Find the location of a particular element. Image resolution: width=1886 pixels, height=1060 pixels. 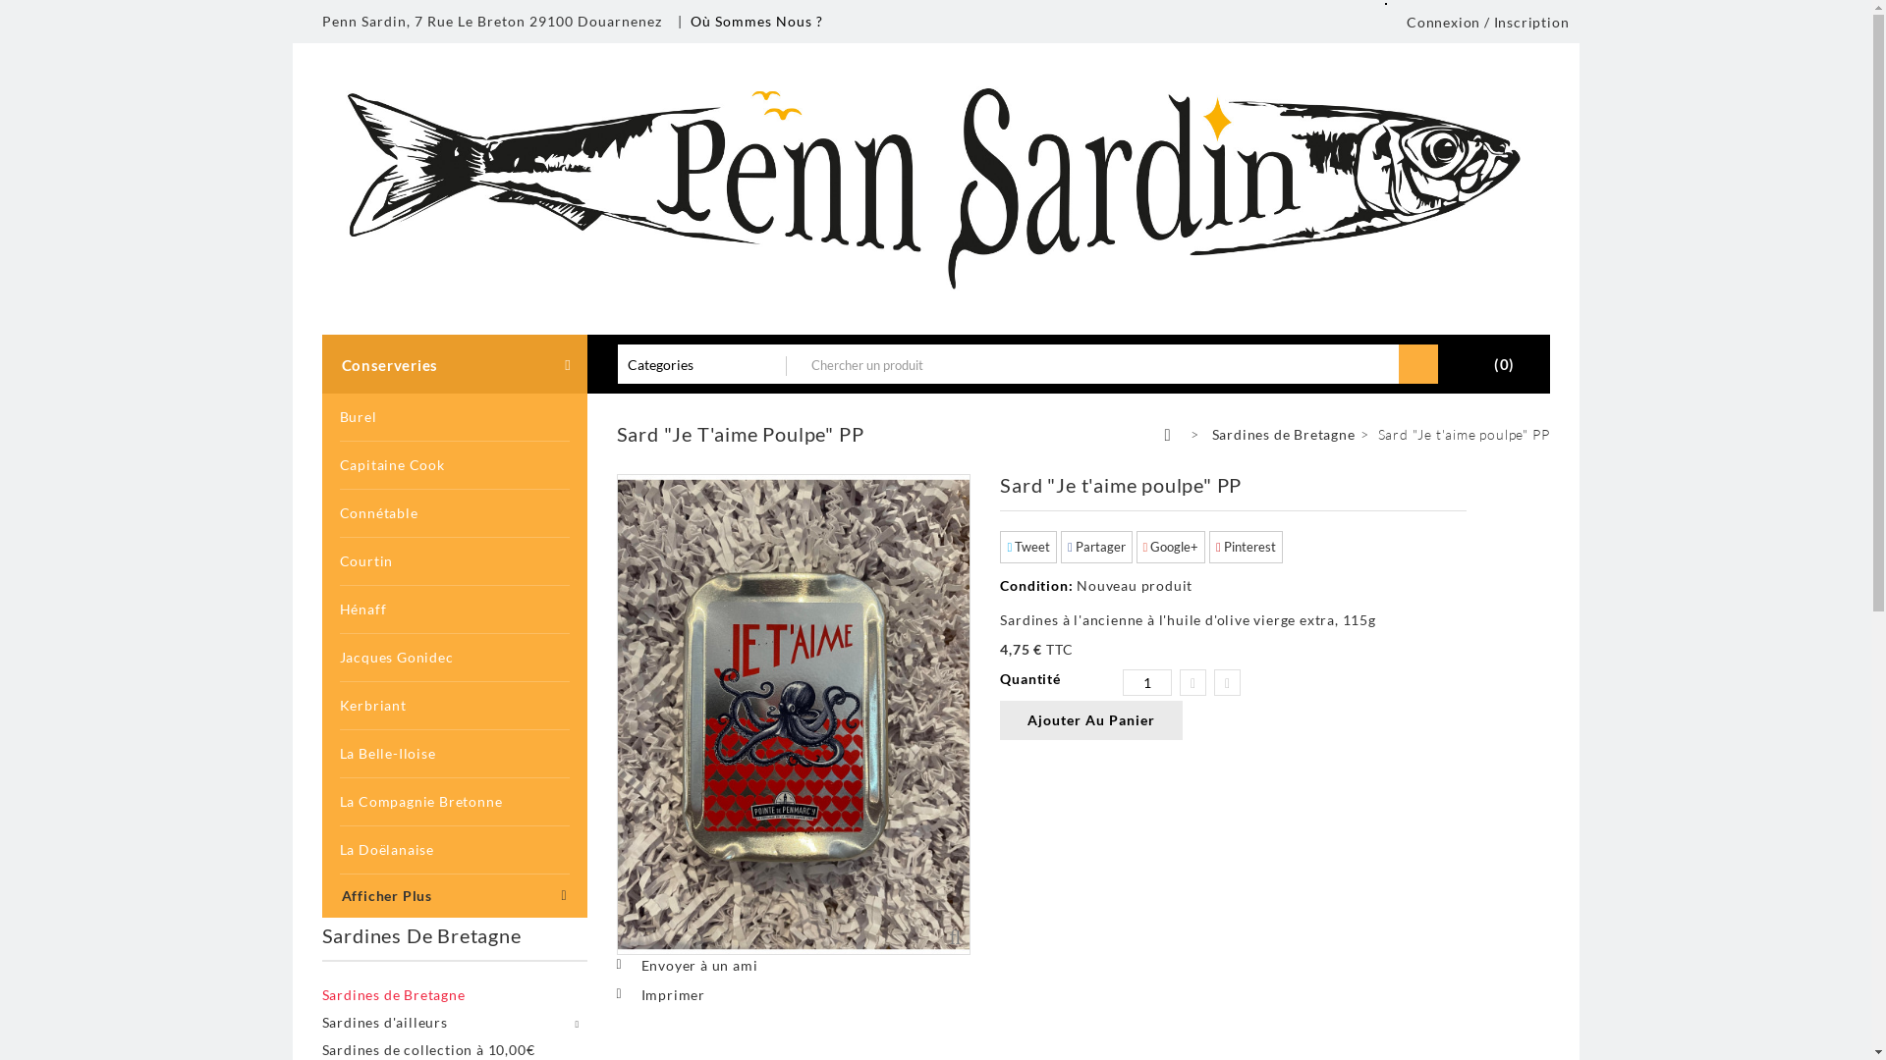

Penn Sardin is located at coordinates (935, 186).